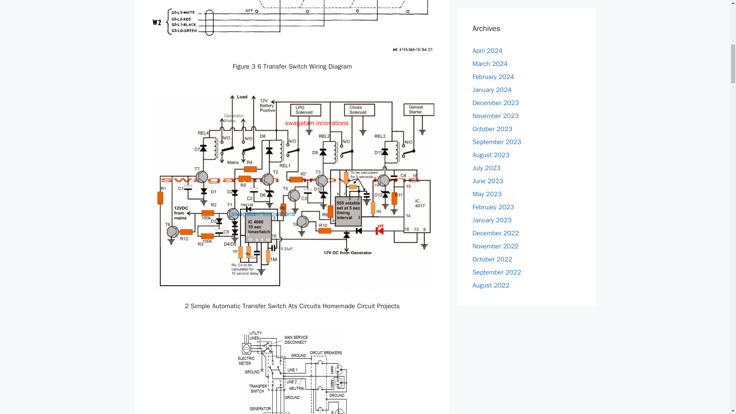  Describe the element at coordinates (490, 64) in the screenshot. I see `March 2024` at that location.